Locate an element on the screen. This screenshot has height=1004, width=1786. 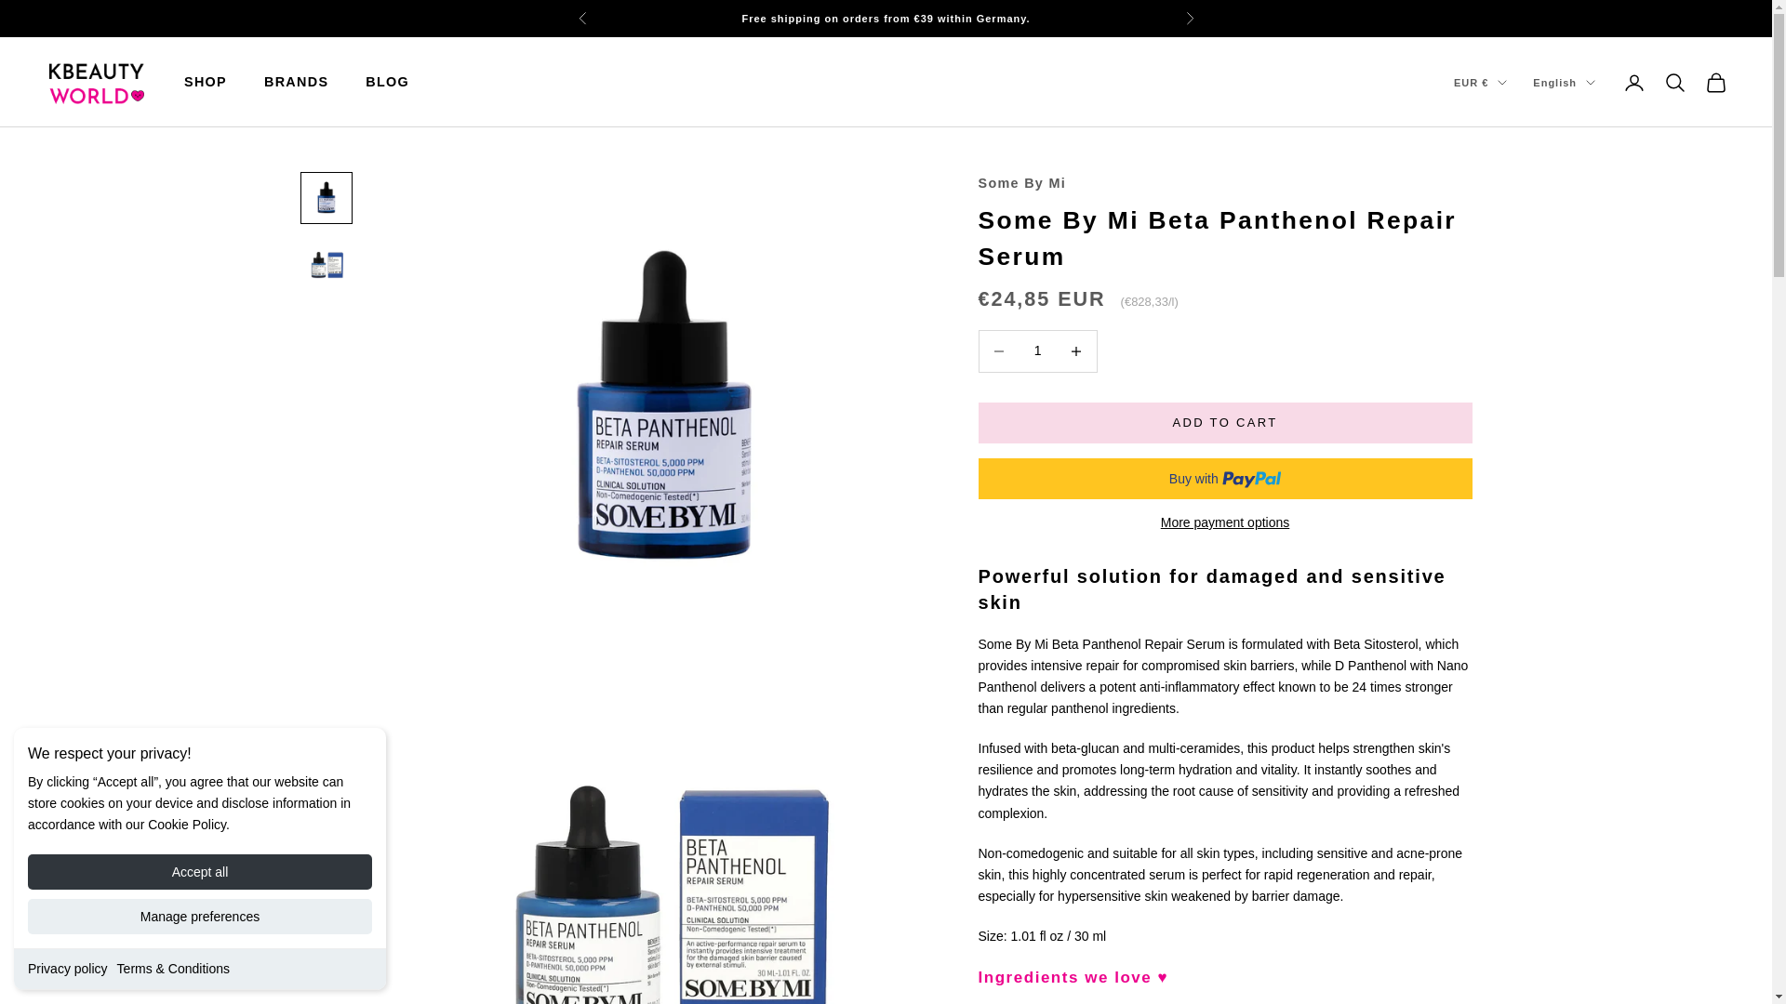
Manage preferences is located at coordinates (199, 917).